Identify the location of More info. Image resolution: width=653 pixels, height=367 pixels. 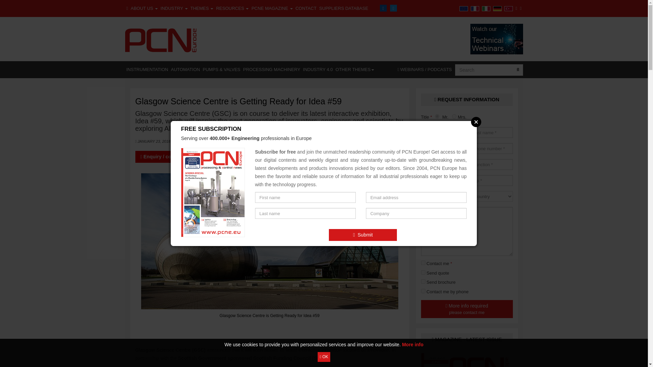
(413, 344).